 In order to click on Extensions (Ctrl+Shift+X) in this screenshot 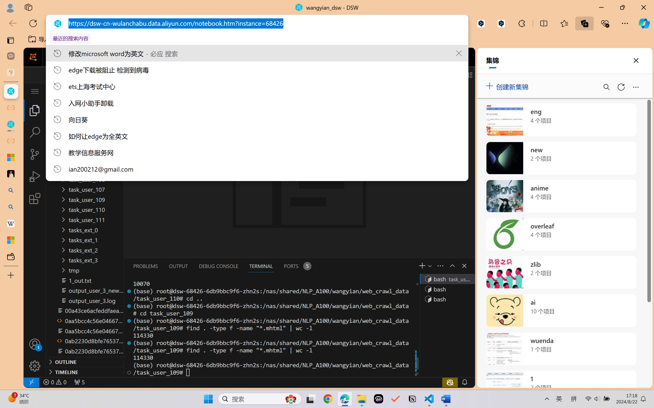, I will do `click(35, 198)`.